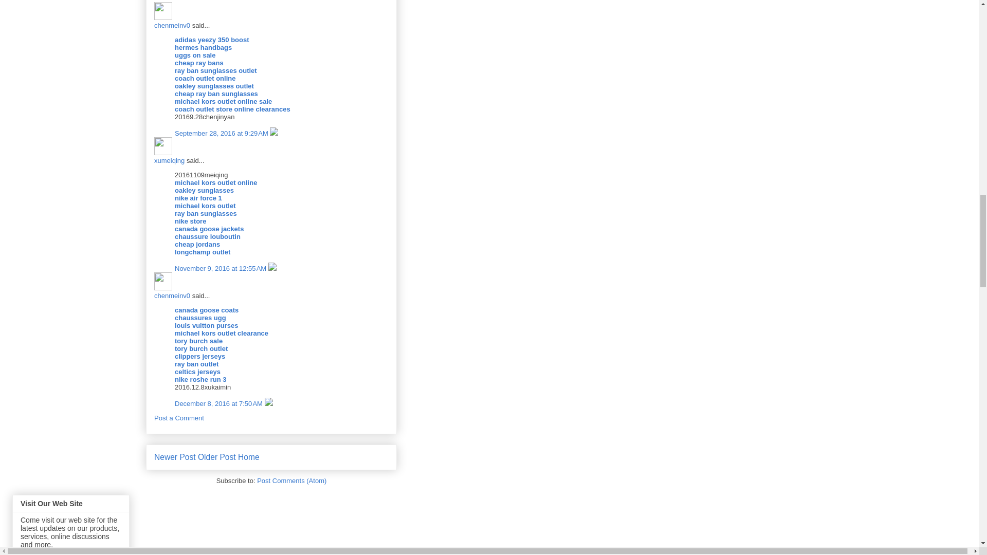 The height and width of the screenshot is (555, 987). I want to click on adidas yeezy 350 boost, so click(212, 40).